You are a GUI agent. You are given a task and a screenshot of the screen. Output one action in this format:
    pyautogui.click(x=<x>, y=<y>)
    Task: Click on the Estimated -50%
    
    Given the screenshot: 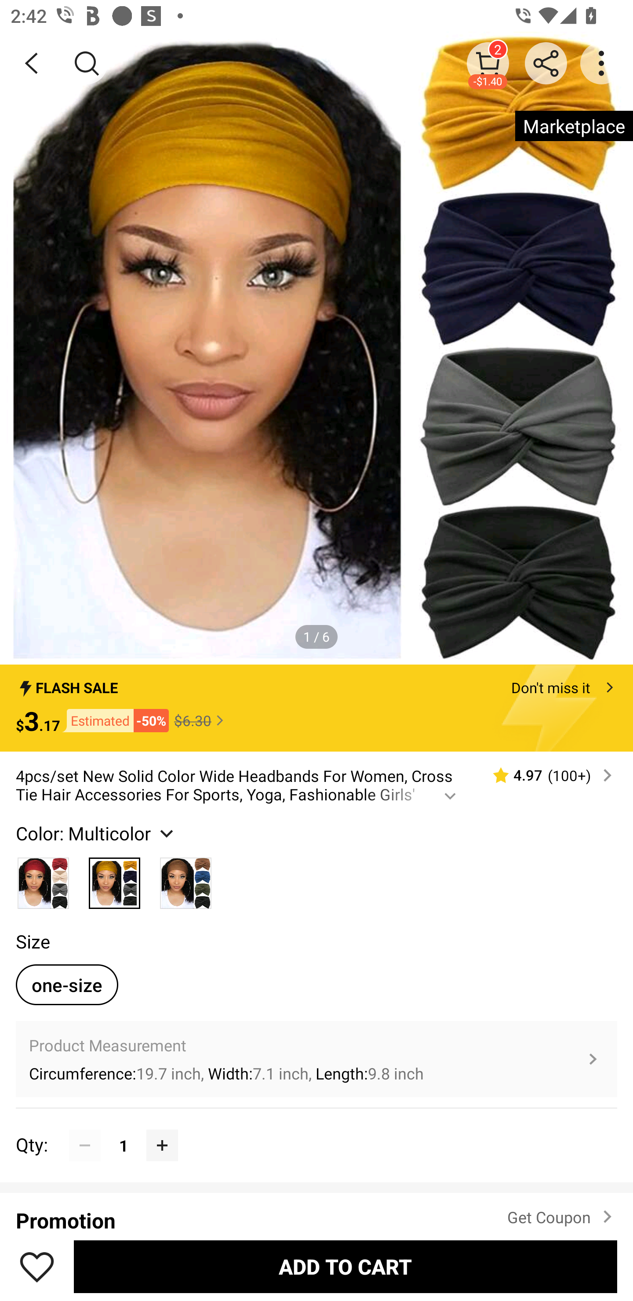 What is the action you would take?
    pyautogui.click(x=114, y=721)
    